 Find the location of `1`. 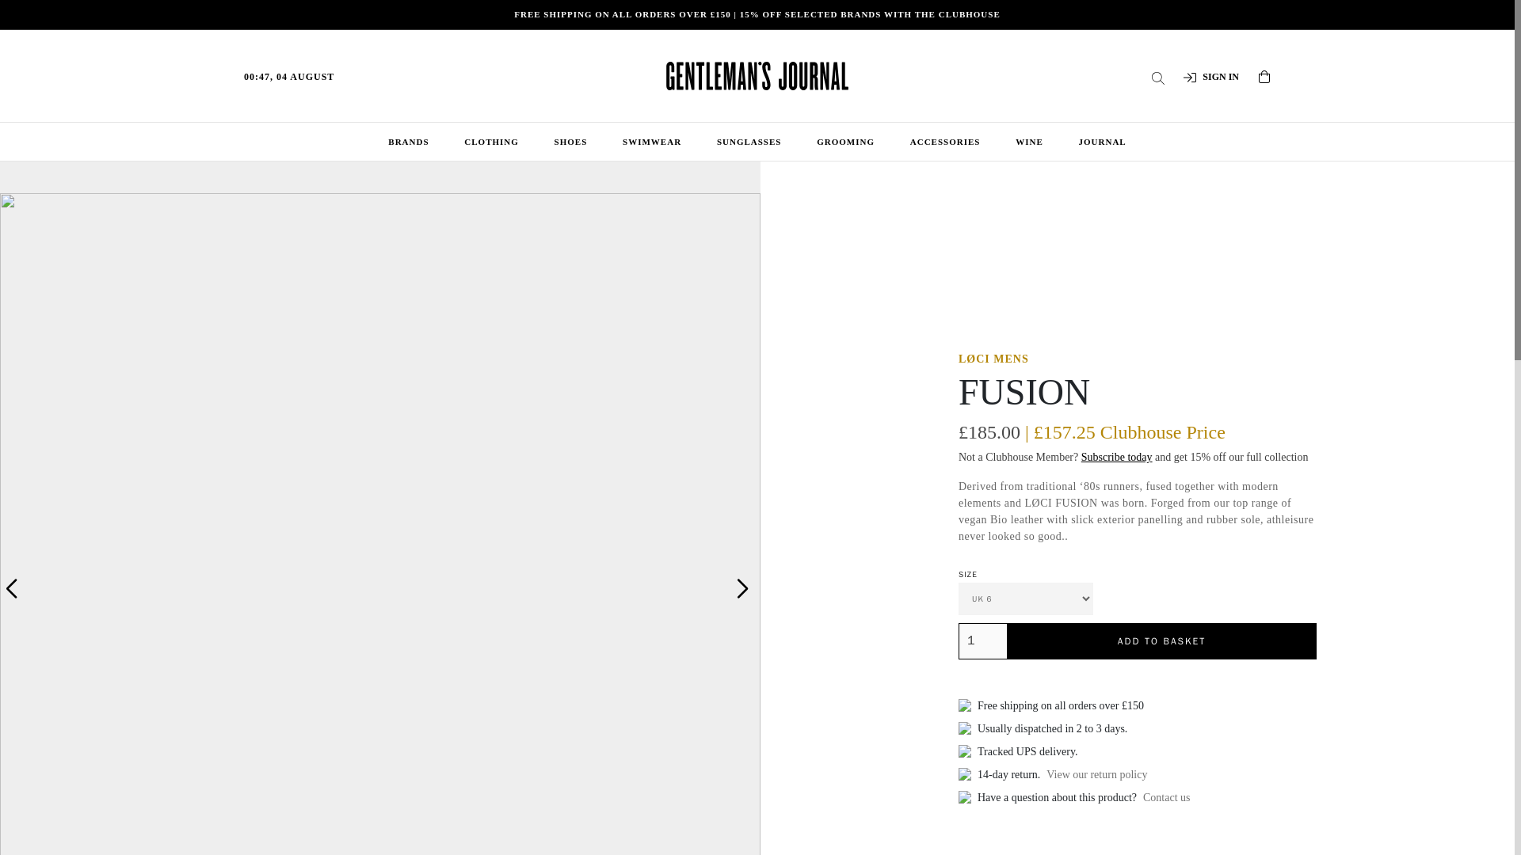

1 is located at coordinates (982, 641).